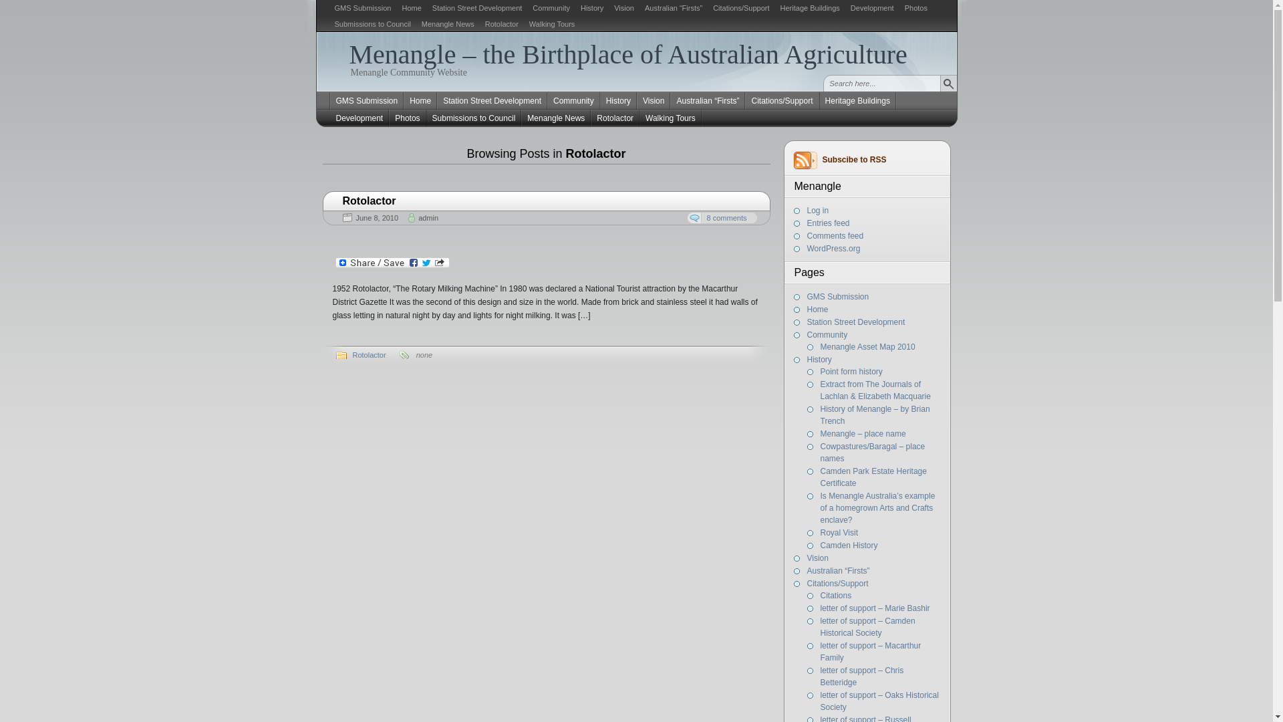 This screenshot has width=1283, height=722. What do you see at coordinates (875, 390) in the screenshot?
I see `Extract from The Journals of Lachlan & Elizabeth Macquarie` at bounding box center [875, 390].